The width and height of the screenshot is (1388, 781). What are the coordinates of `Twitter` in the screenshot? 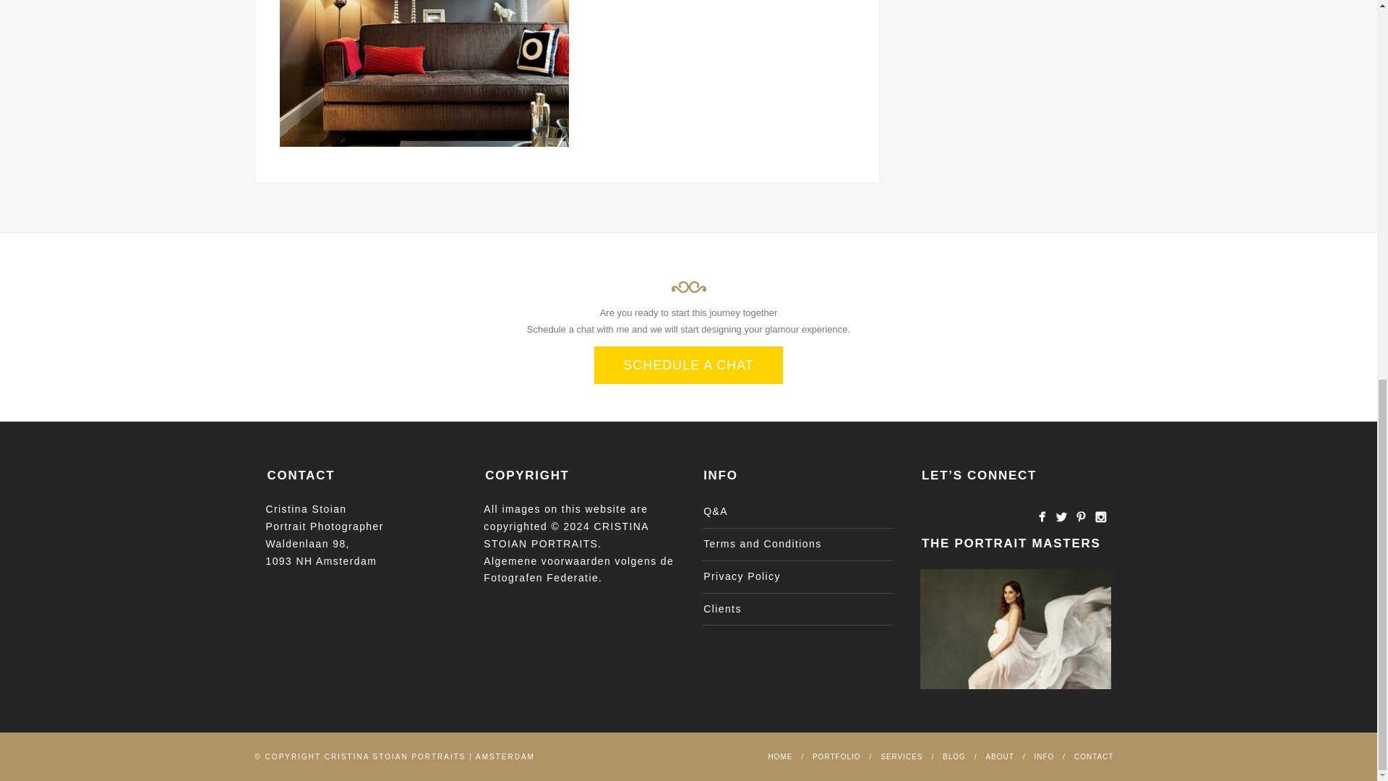 It's located at (1061, 516).